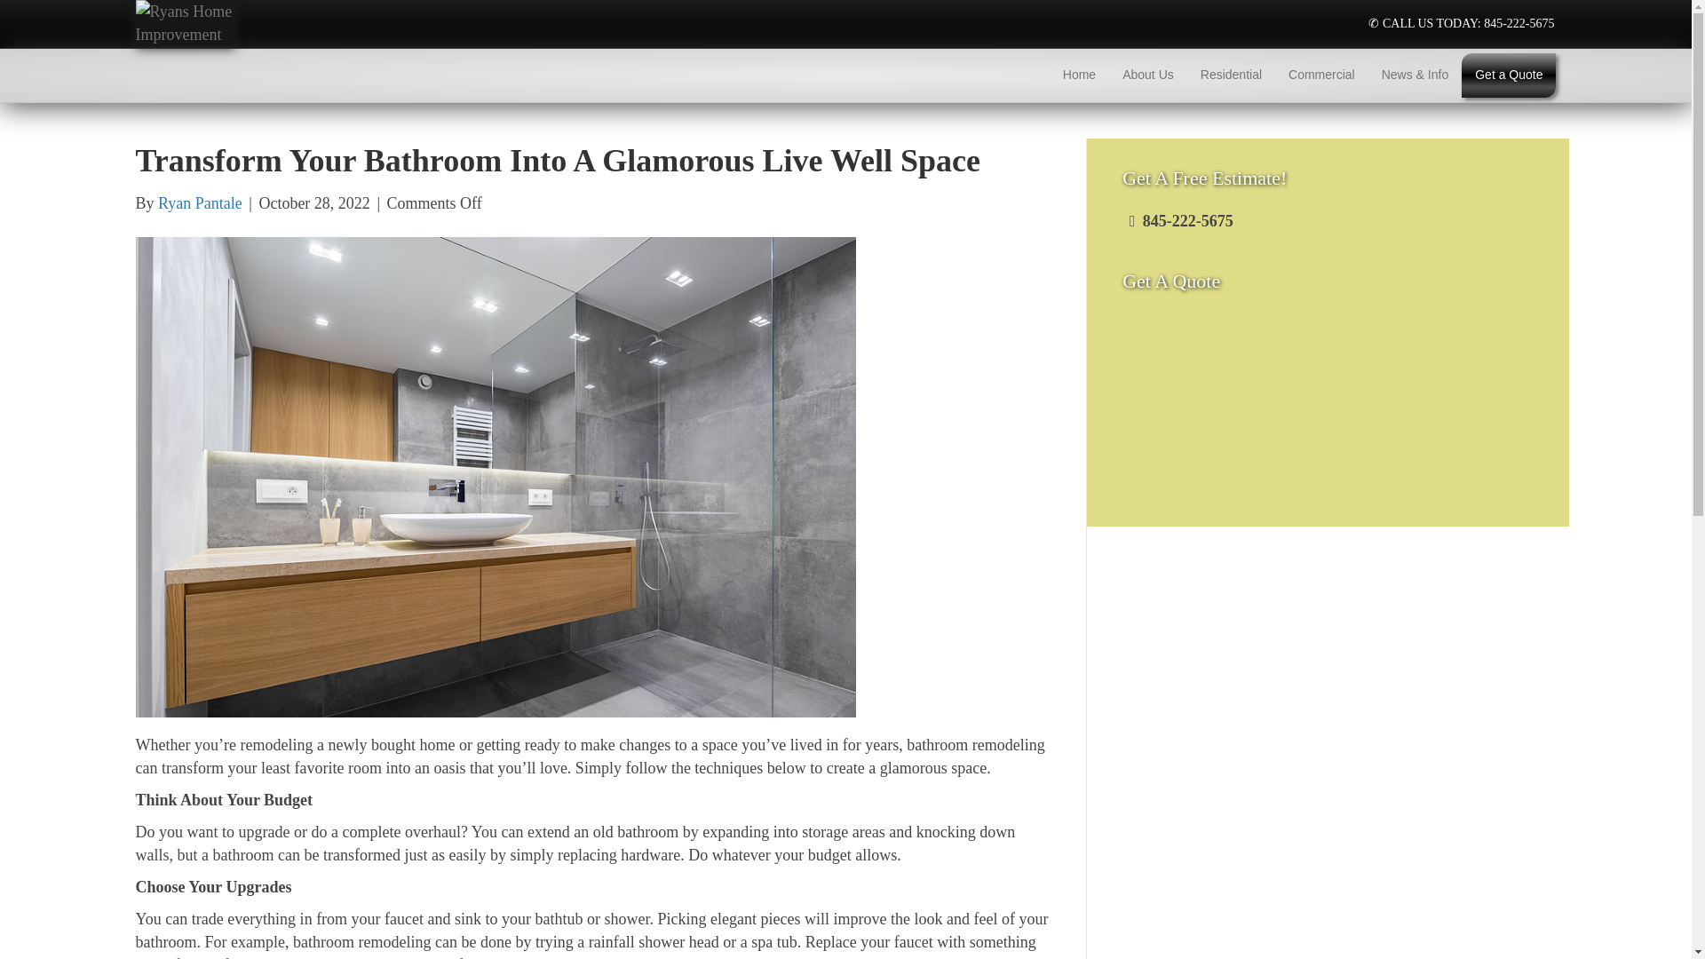  I want to click on Residential, so click(1231, 75).